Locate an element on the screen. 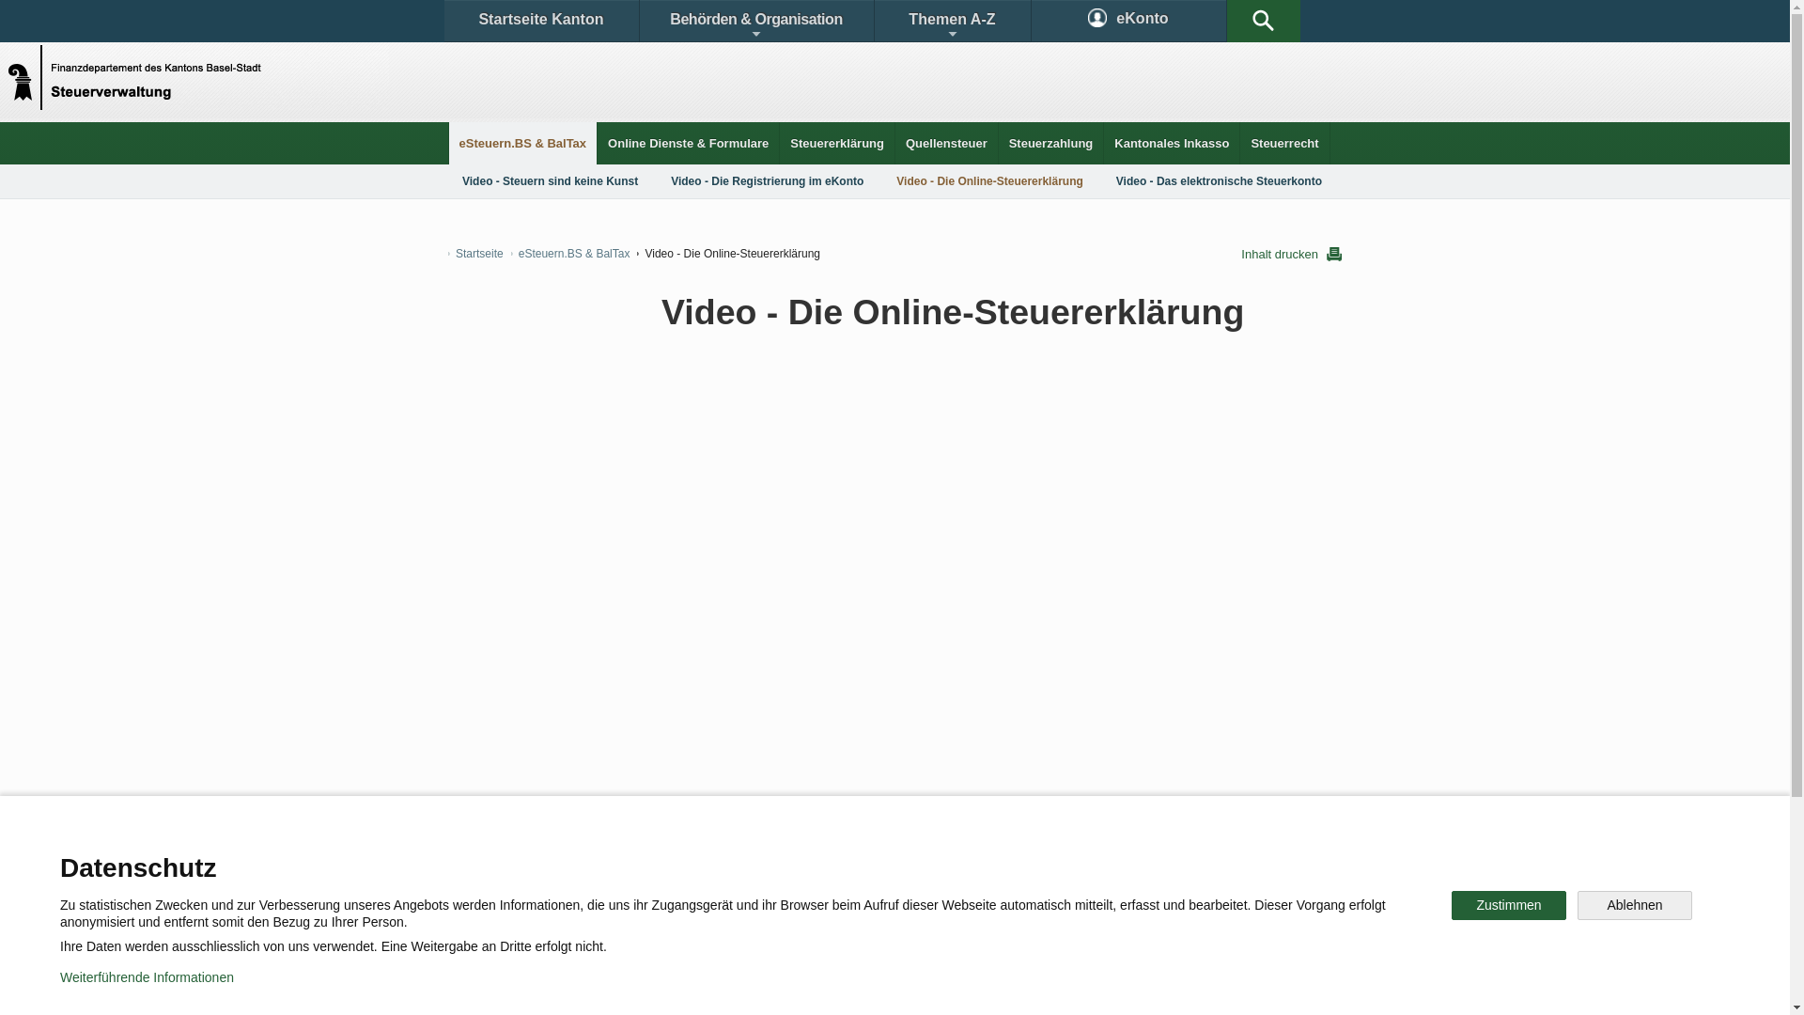 This screenshot has width=1804, height=1015. Gesetze is located at coordinates (740, 859).